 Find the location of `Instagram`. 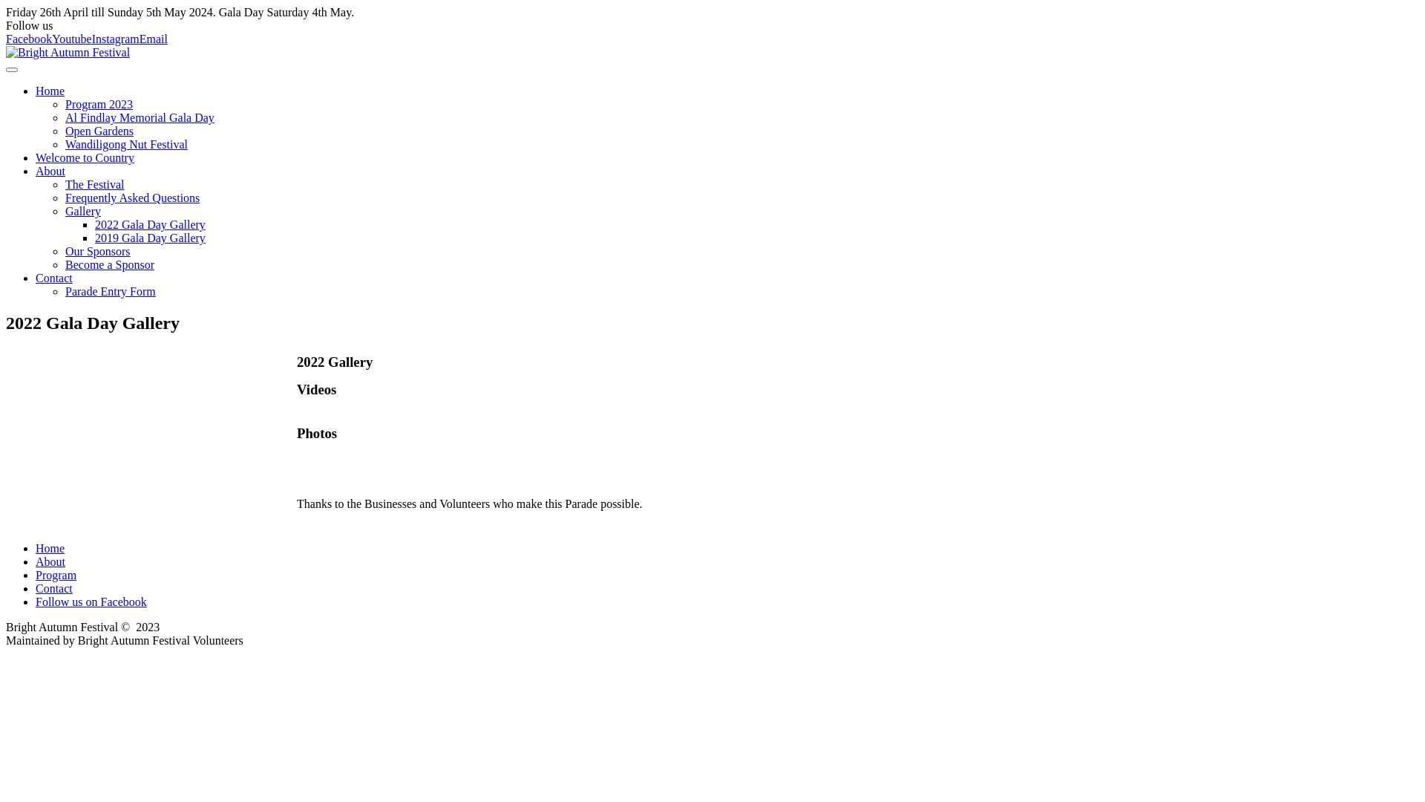

Instagram is located at coordinates (116, 39).